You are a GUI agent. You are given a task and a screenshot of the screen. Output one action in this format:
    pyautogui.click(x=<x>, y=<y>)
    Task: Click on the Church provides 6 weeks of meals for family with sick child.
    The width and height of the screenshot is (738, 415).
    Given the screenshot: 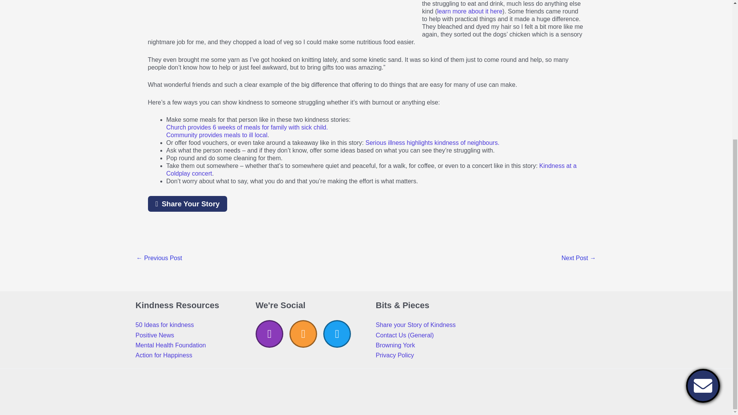 What is the action you would take?
    pyautogui.click(x=247, y=127)
    